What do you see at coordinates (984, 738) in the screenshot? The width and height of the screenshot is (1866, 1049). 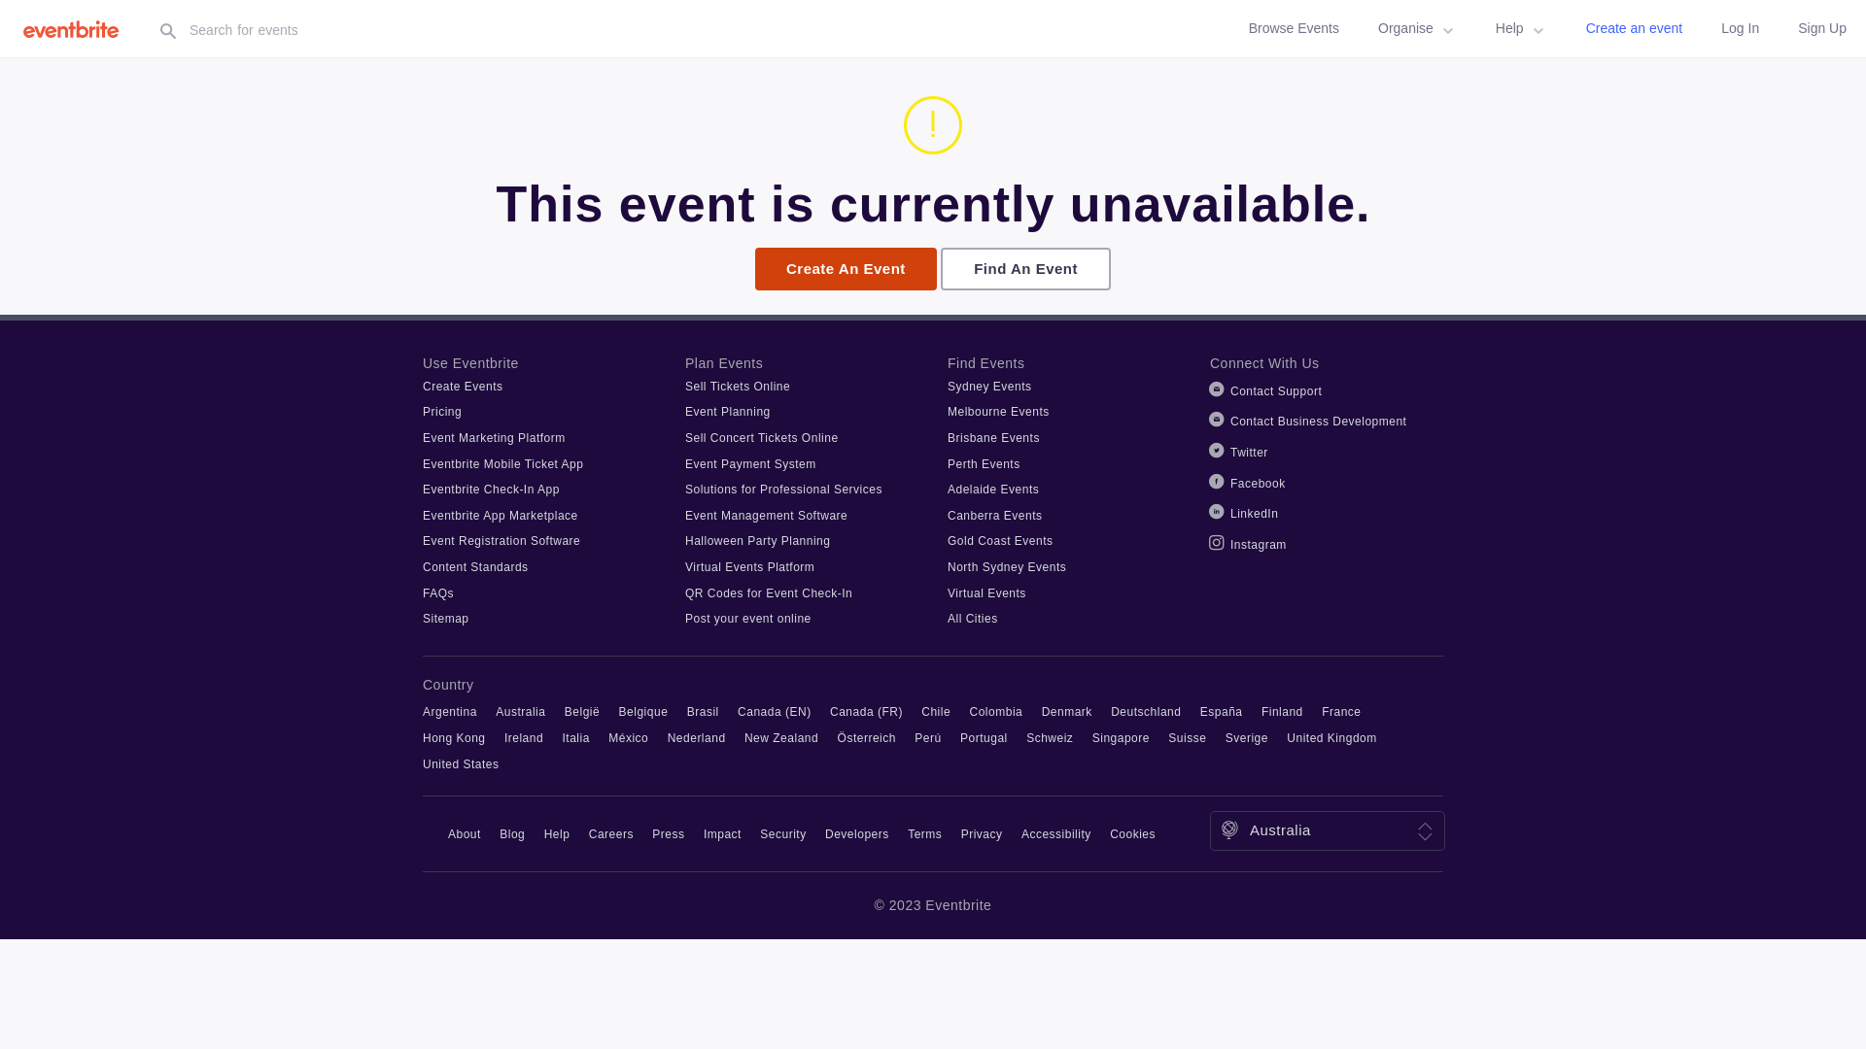 I see `Portugal` at bounding box center [984, 738].